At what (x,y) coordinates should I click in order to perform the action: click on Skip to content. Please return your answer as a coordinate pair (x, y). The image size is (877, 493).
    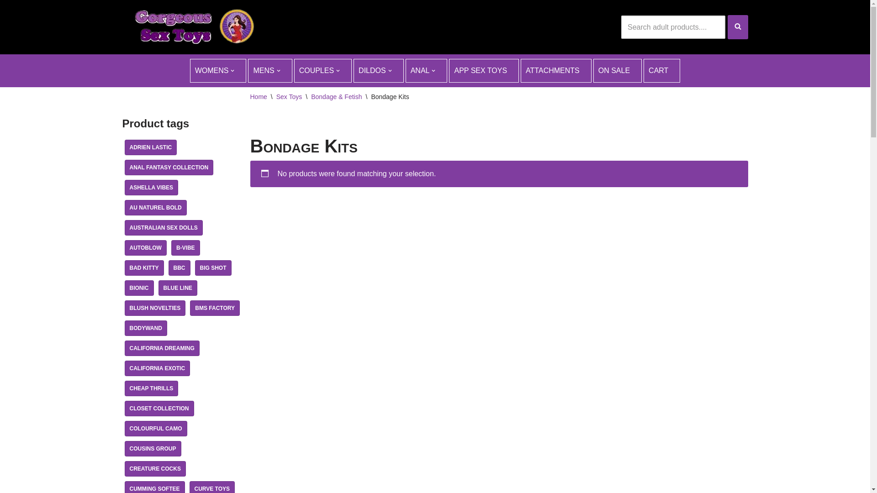
    Looking at the image, I should click on (7, 19).